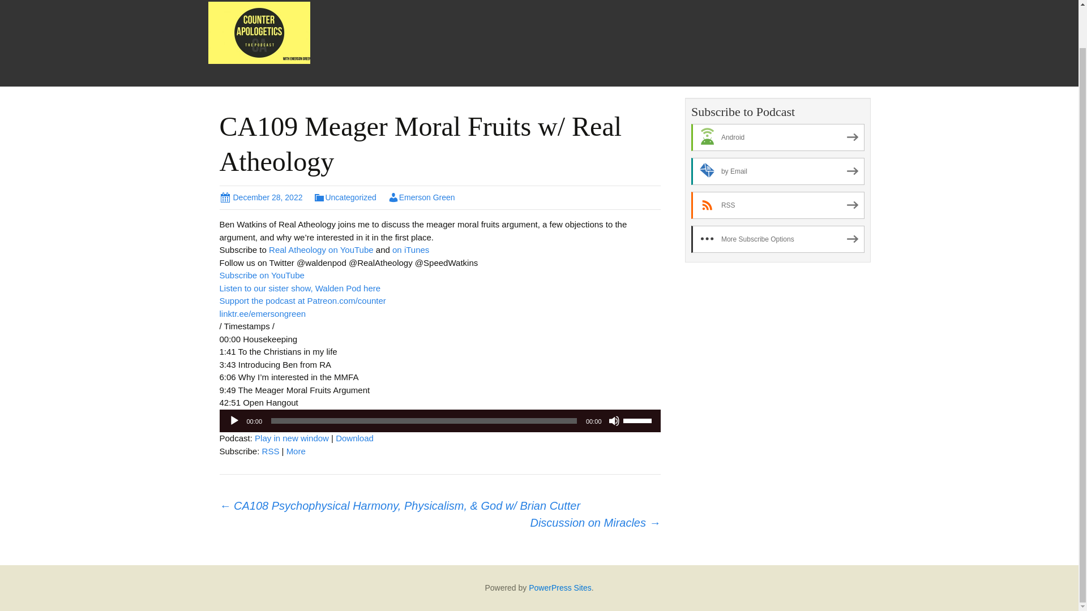  Describe the element at coordinates (778, 239) in the screenshot. I see `More Subscribe Options` at that location.